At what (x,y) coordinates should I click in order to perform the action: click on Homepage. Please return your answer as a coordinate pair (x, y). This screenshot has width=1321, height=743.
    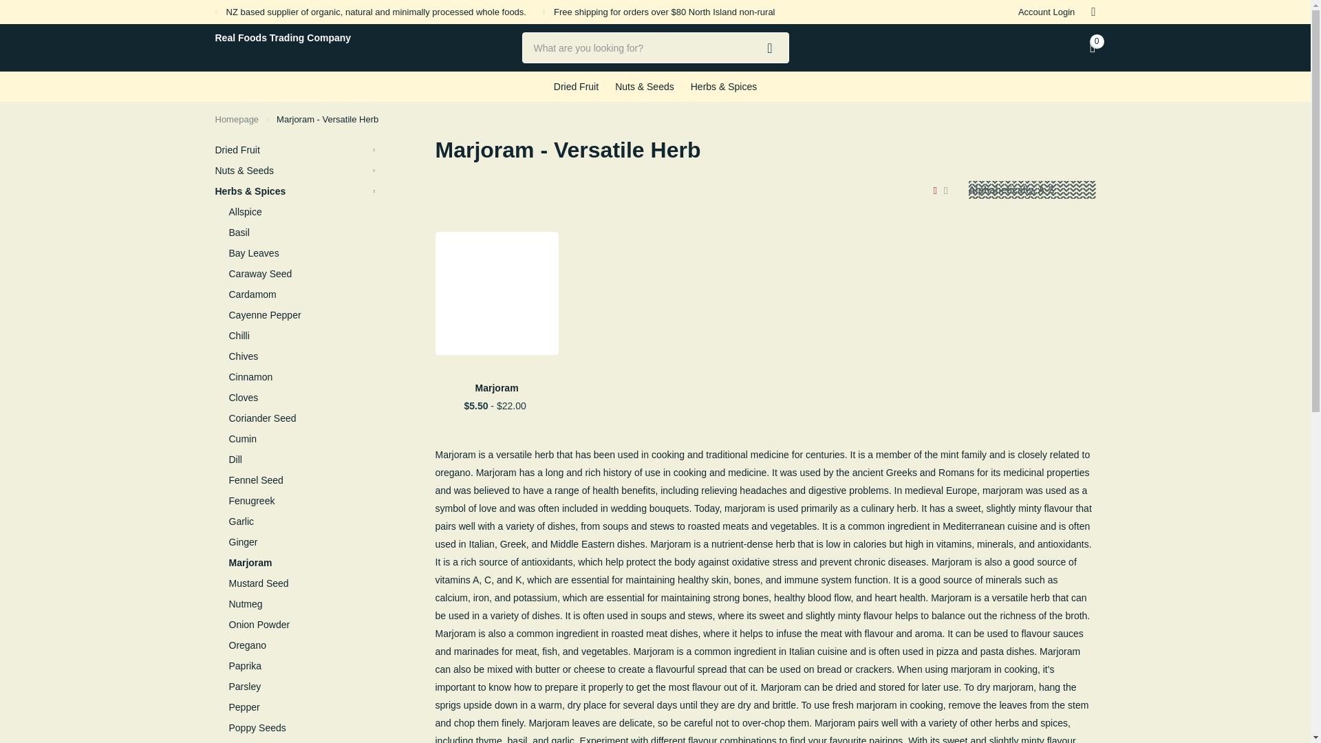
    Looking at the image, I should click on (237, 120).